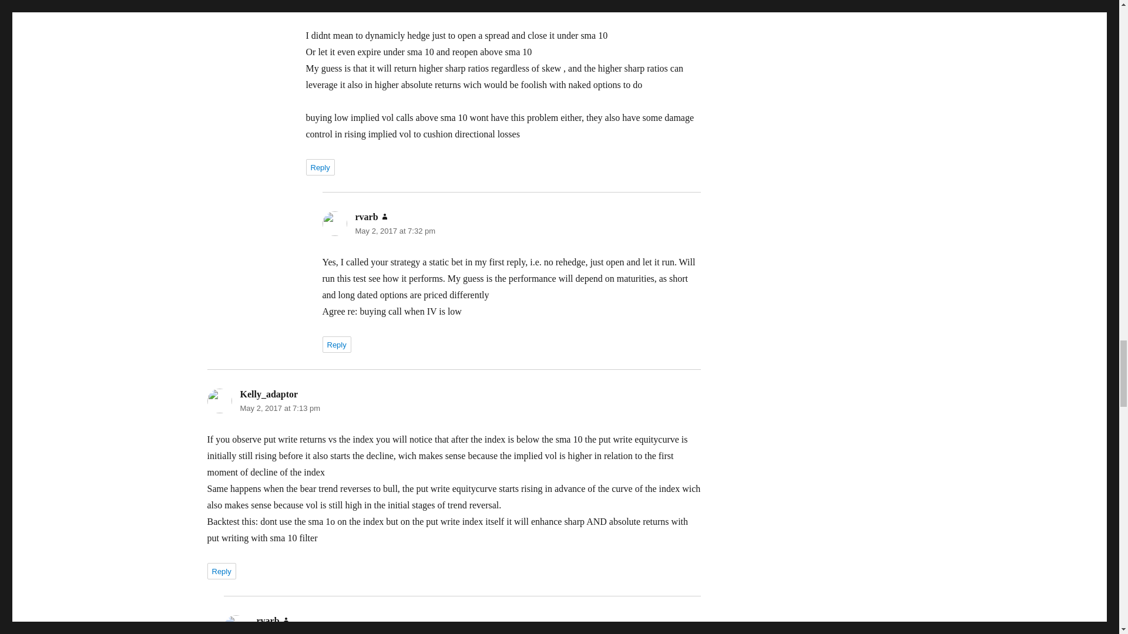 Image resolution: width=1128 pixels, height=634 pixels. Describe the element at coordinates (296, 632) in the screenshot. I see `May 2, 2017 at 7:38 pm` at that location.